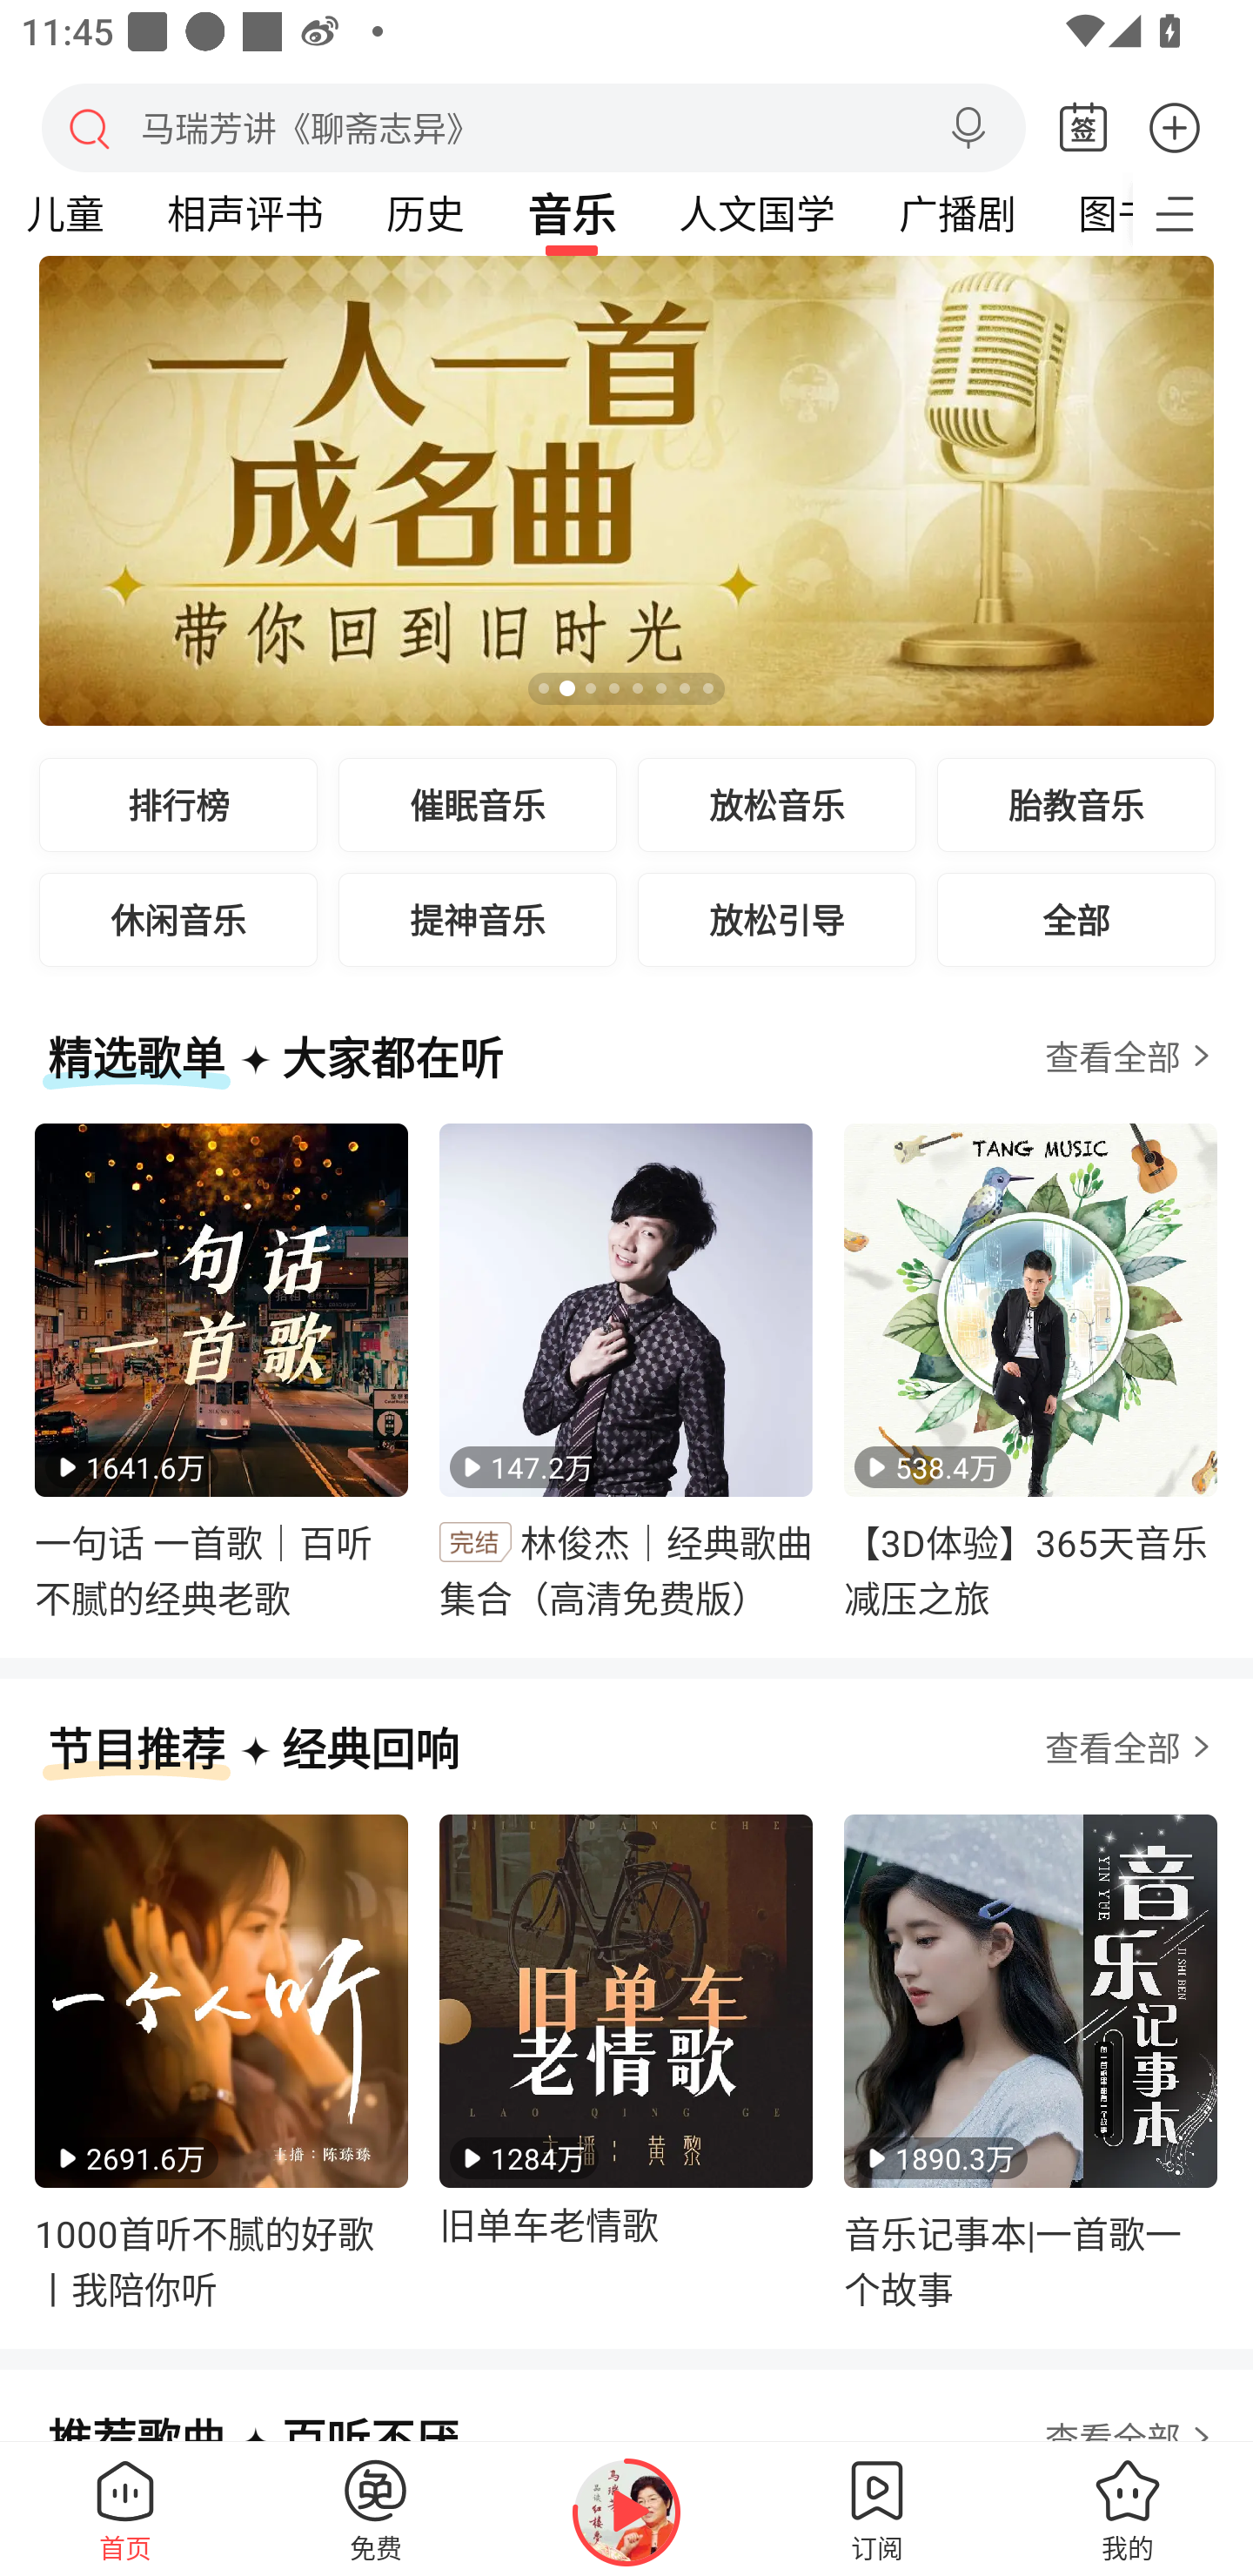 The height and width of the screenshot is (2576, 1253). I want to click on 538.4万 【3D体验】365天音乐减压之旅, so click(1030, 1372).